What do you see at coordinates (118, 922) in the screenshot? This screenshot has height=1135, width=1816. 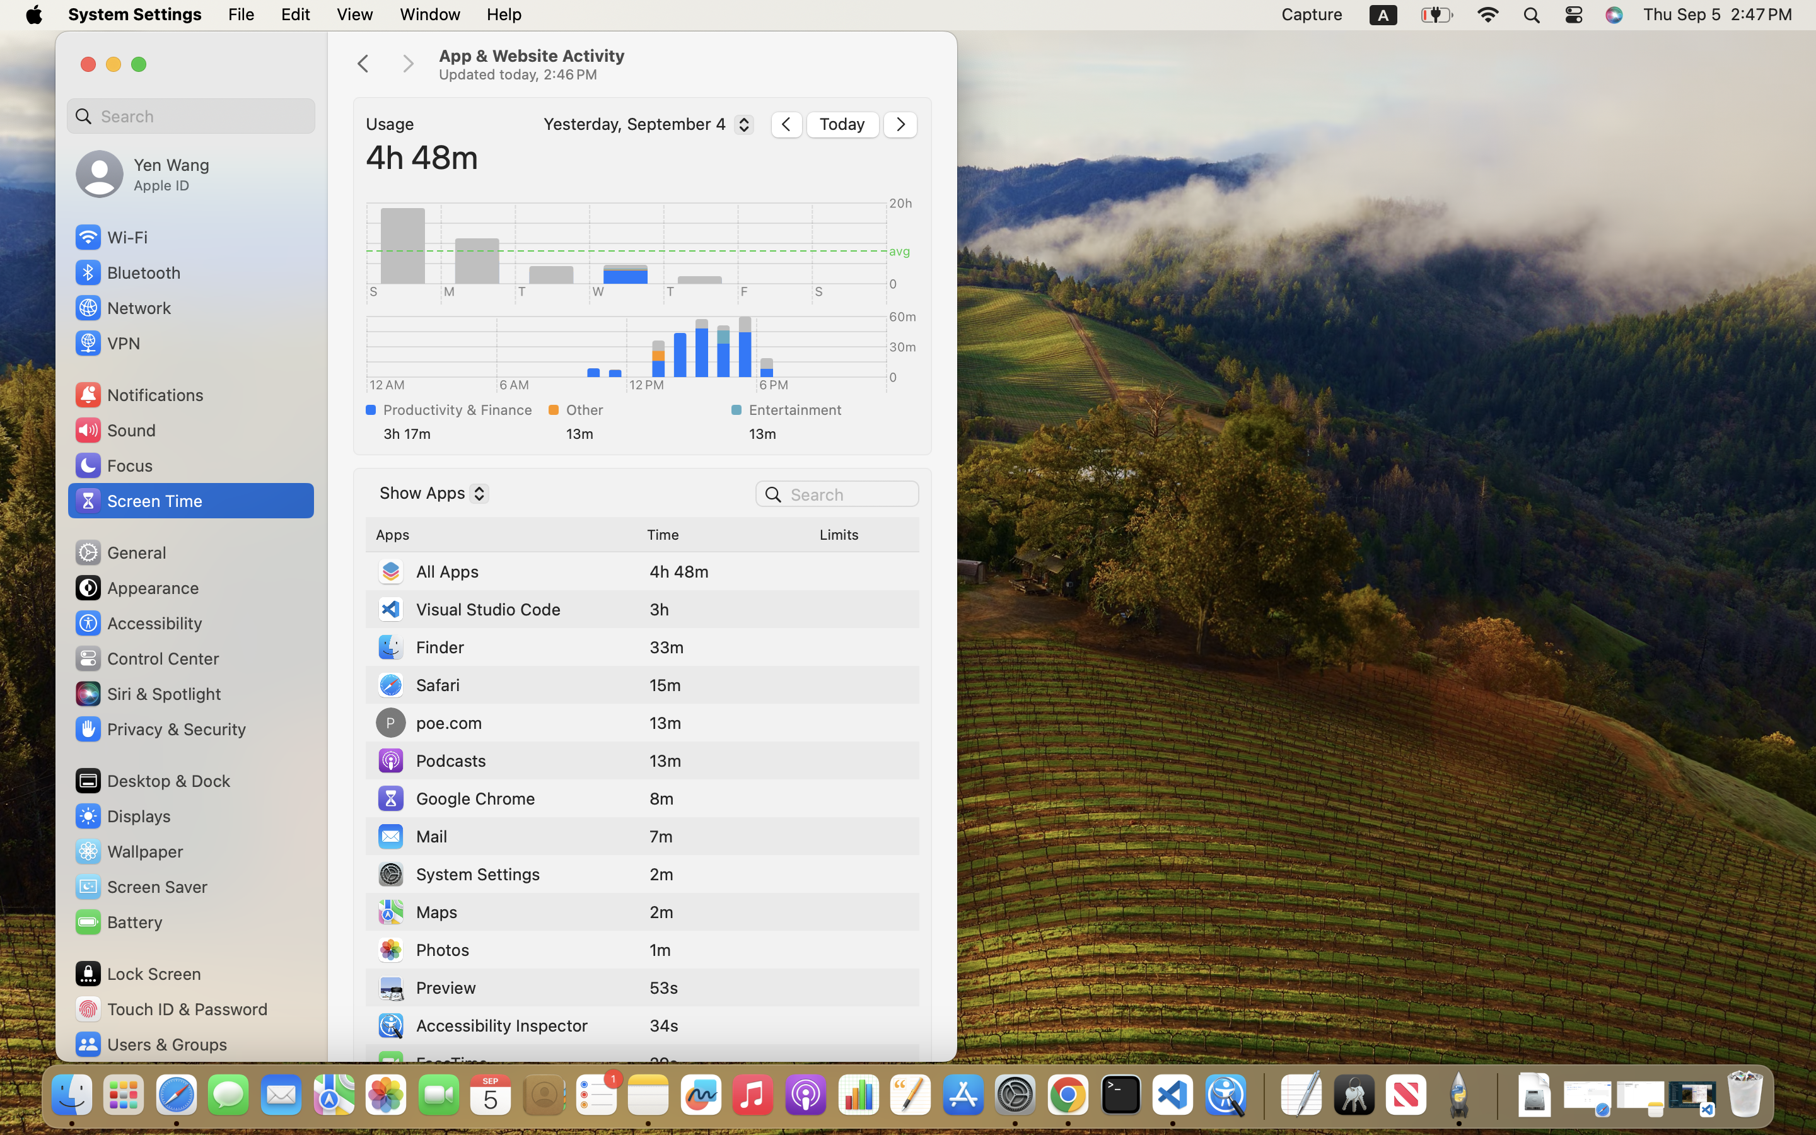 I see `Battery` at bounding box center [118, 922].